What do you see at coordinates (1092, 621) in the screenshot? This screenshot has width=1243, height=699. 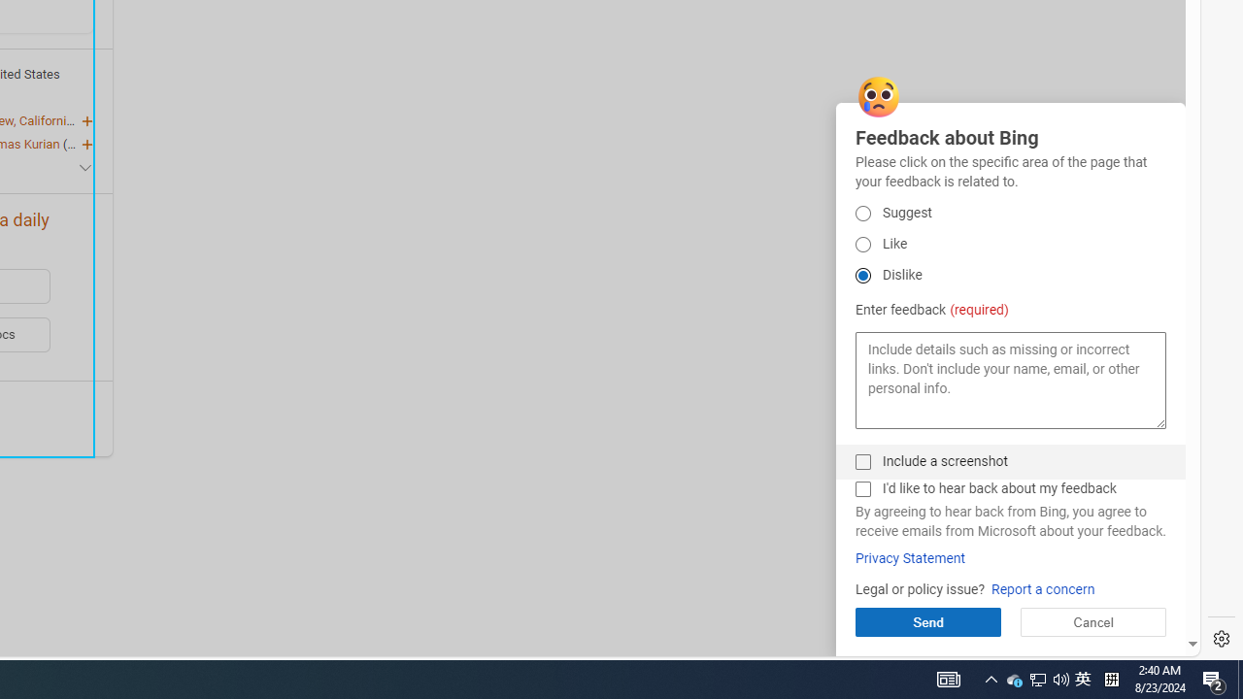 I see `Cancel` at bounding box center [1092, 621].